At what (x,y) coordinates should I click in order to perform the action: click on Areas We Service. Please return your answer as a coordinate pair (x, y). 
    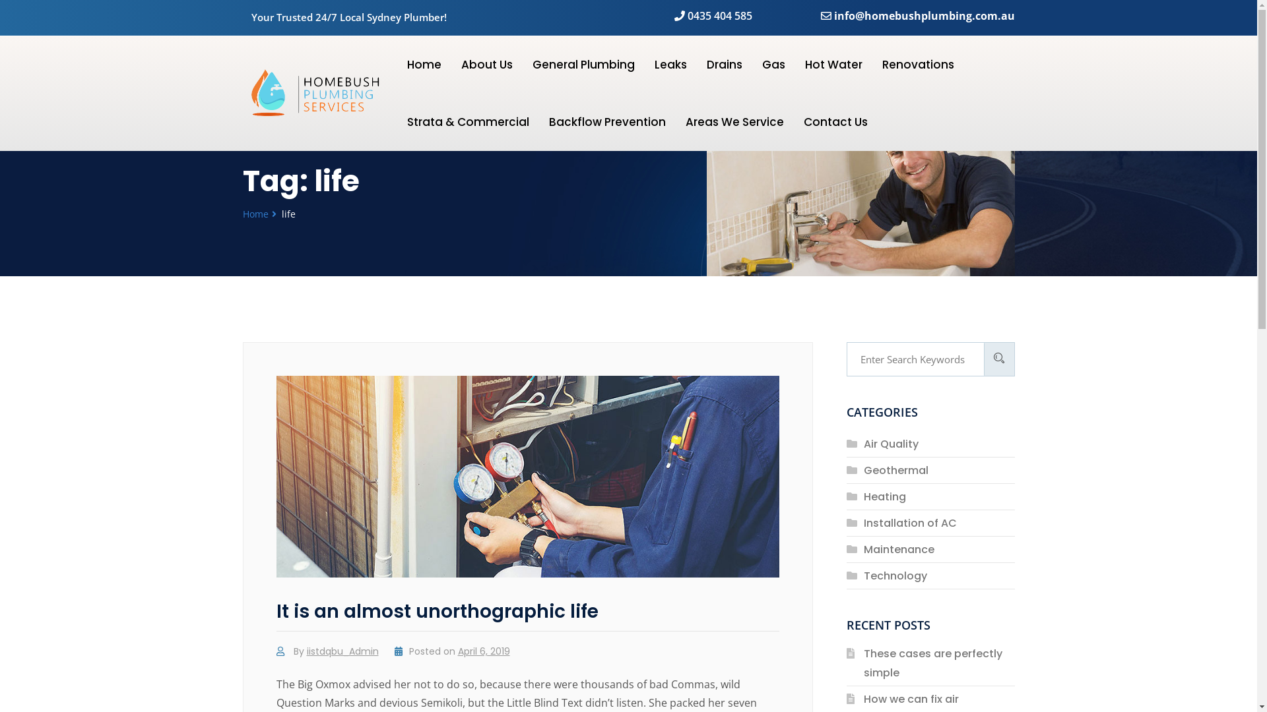
    Looking at the image, I should click on (735, 122).